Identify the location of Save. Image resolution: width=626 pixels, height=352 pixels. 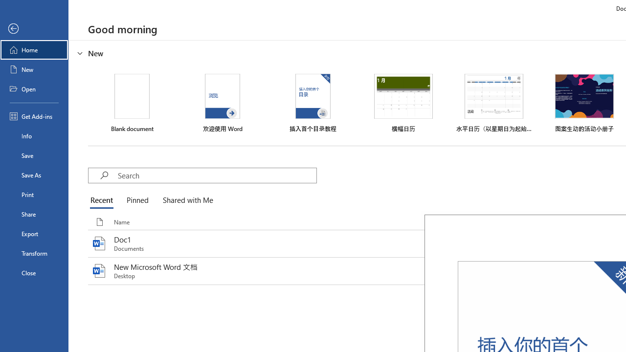
(34, 155).